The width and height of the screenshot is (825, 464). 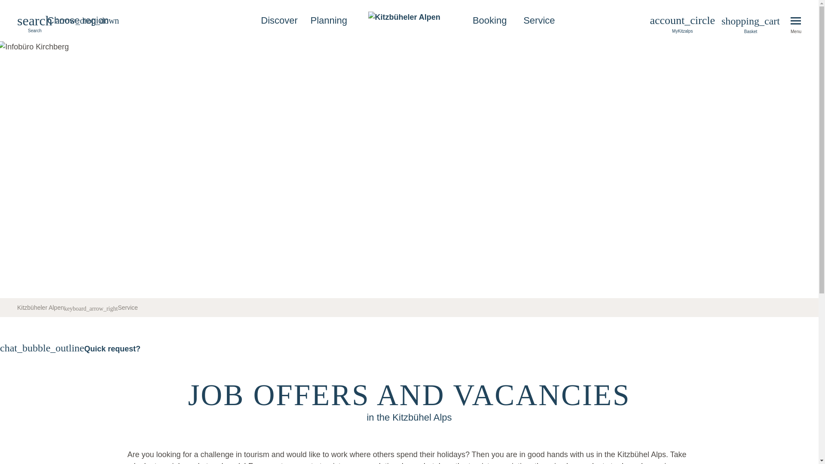 What do you see at coordinates (35, 24) in the screenshot?
I see `search` at bounding box center [35, 24].